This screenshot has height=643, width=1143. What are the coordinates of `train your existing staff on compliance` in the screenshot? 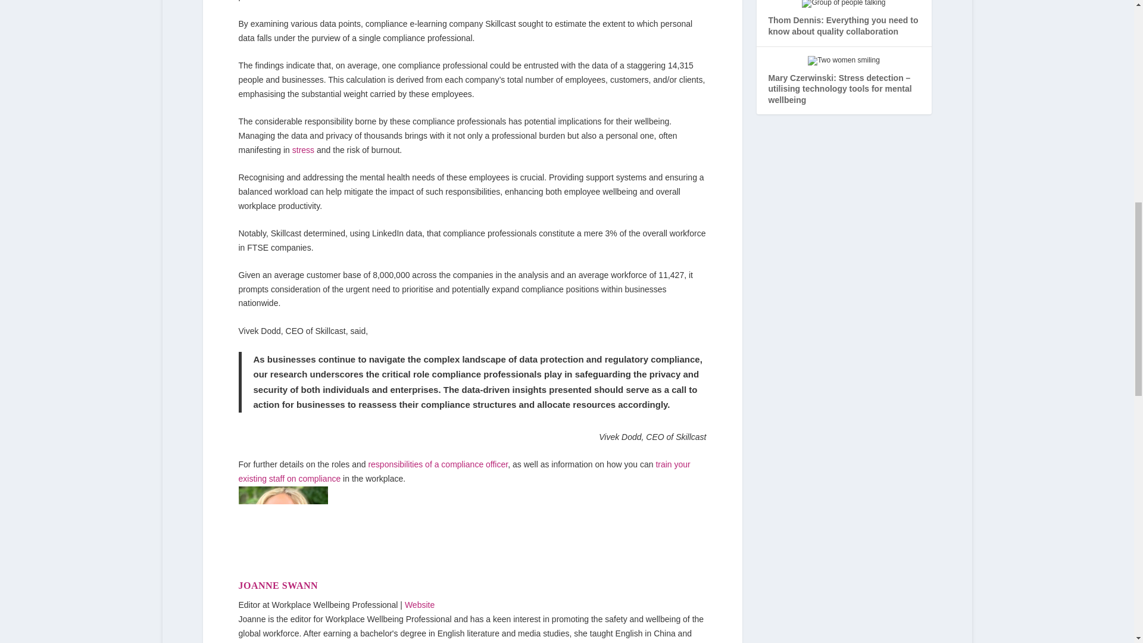 It's located at (464, 472).